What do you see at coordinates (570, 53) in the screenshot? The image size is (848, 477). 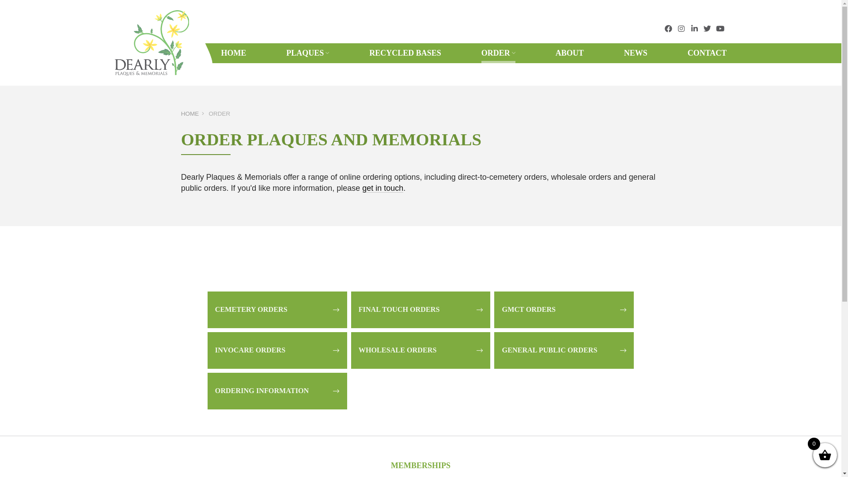 I see `ABOUT` at bounding box center [570, 53].